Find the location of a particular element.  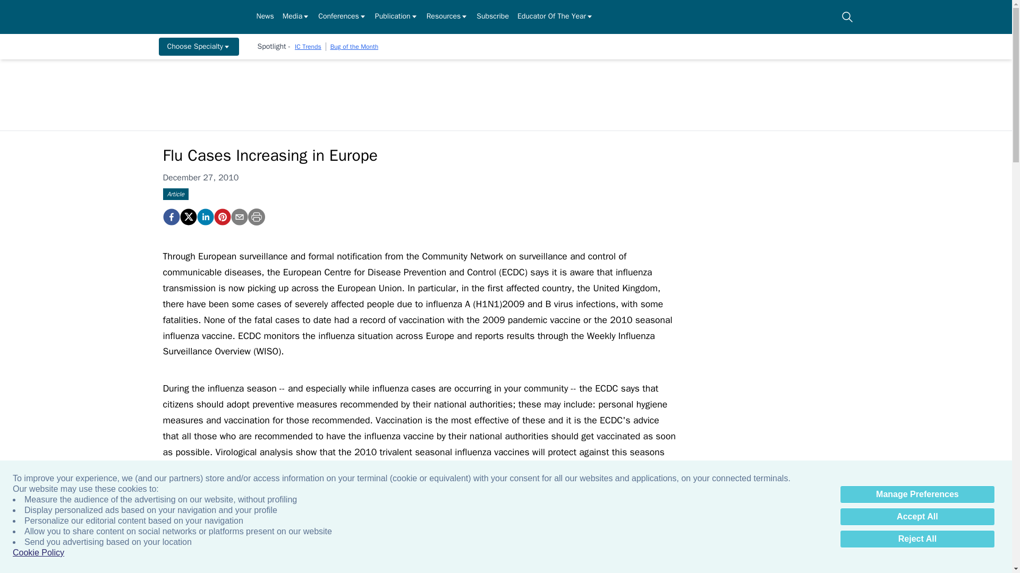

Subscribe is located at coordinates (492, 17).